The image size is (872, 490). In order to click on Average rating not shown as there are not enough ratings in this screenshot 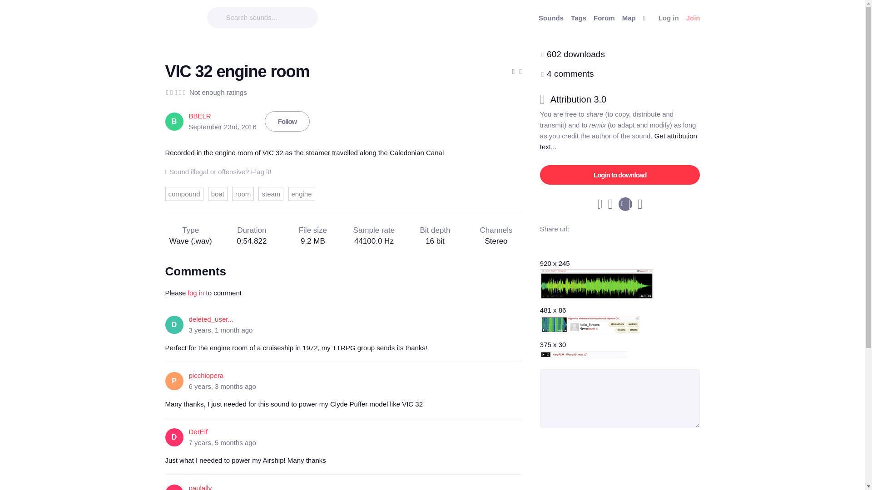, I will do `click(176, 93)`.